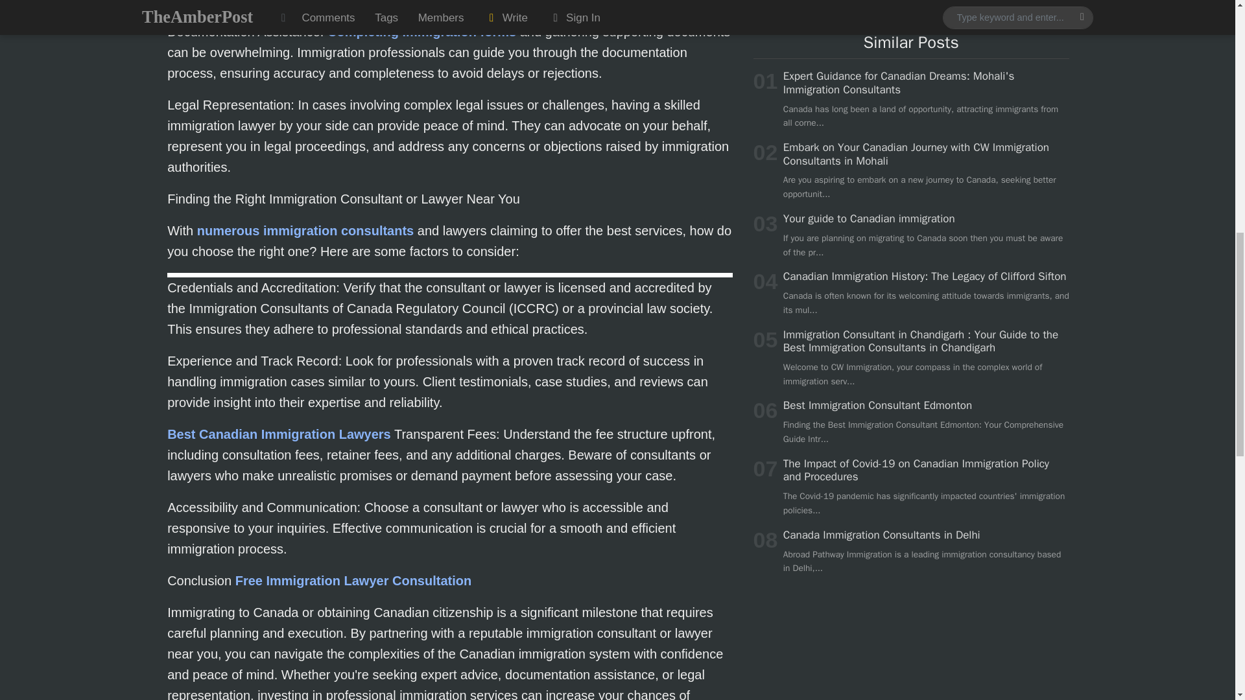 The width and height of the screenshot is (1245, 700). What do you see at coordinates (421, 31) in the screenshot?
I see `Completing immigration forms` at bounding box center [421, 31].